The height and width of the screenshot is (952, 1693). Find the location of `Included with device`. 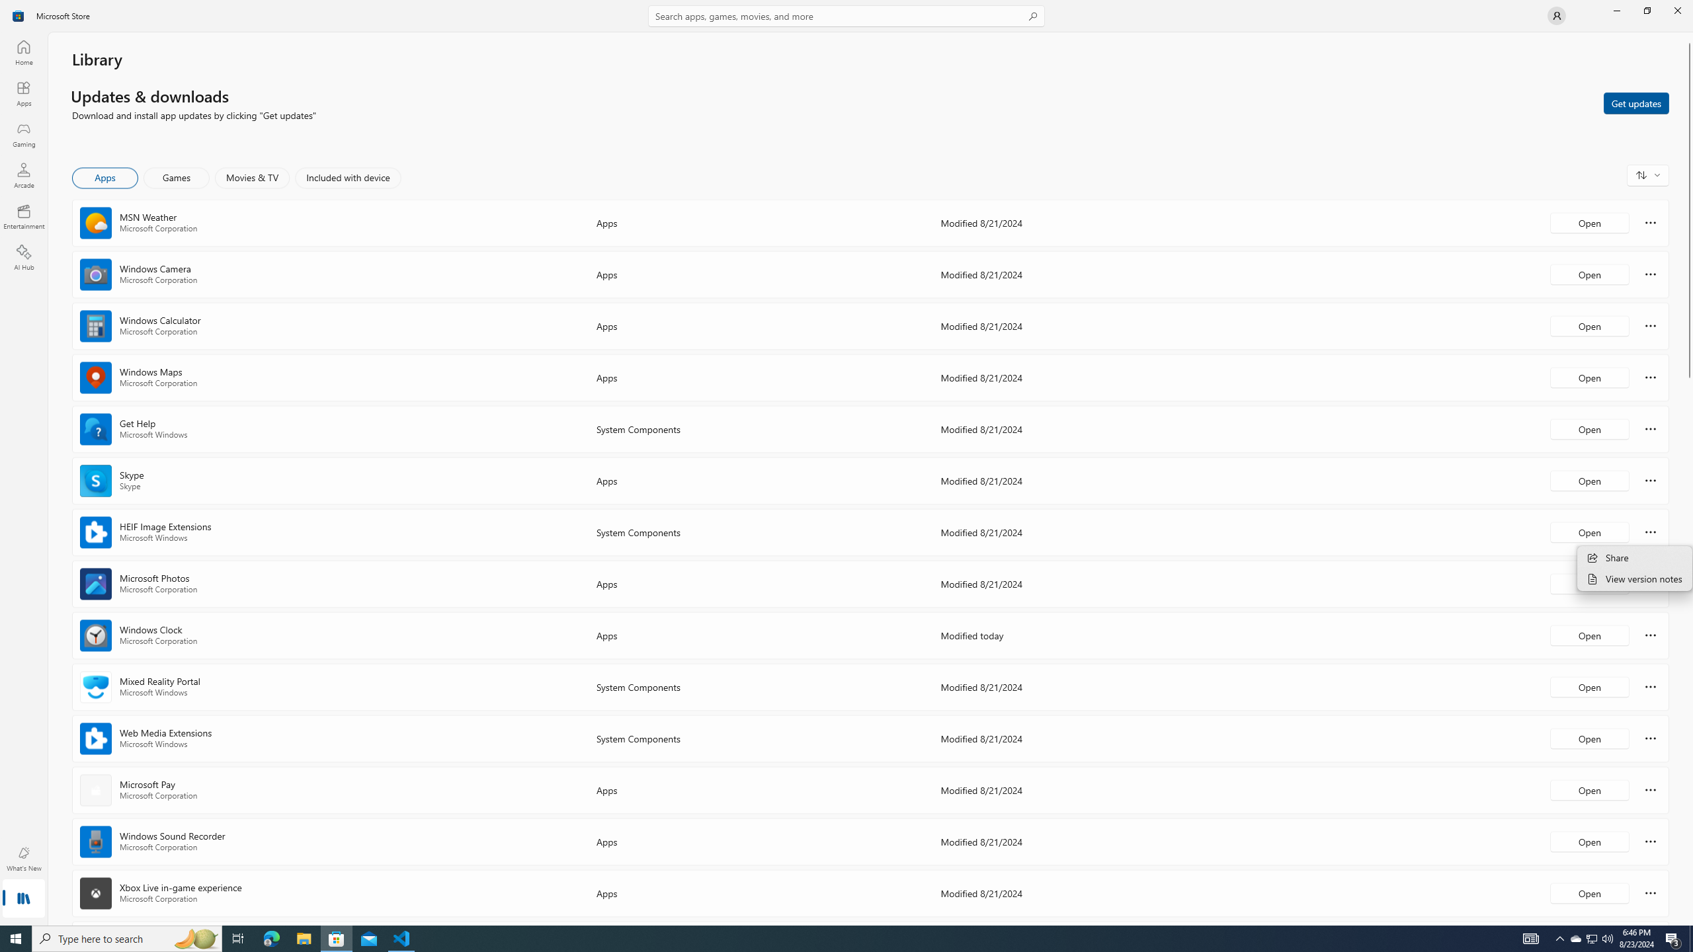

Included with device is located at coordinates (348, 178).